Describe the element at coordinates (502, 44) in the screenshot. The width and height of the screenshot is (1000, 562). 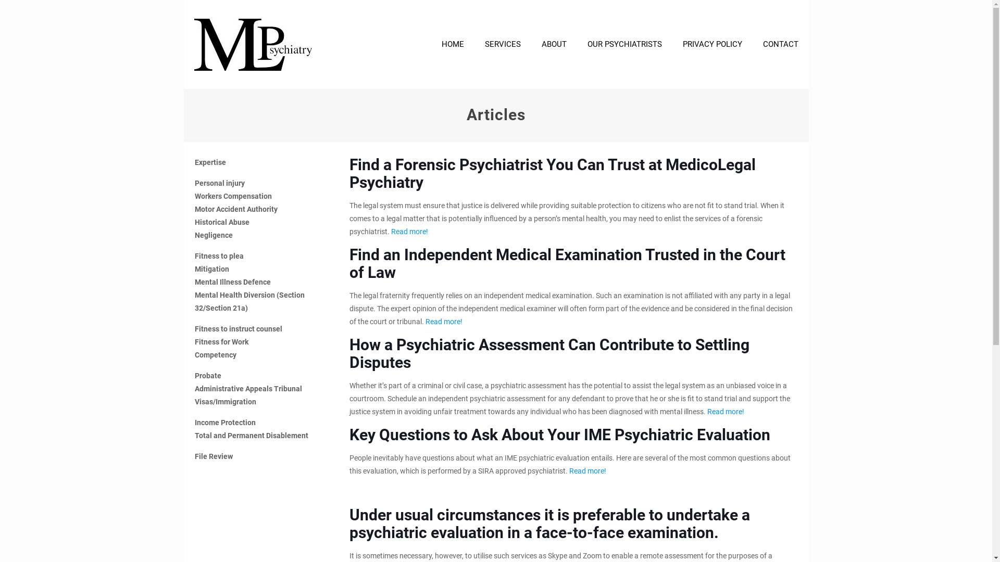
I see `SERVICES` at that location.